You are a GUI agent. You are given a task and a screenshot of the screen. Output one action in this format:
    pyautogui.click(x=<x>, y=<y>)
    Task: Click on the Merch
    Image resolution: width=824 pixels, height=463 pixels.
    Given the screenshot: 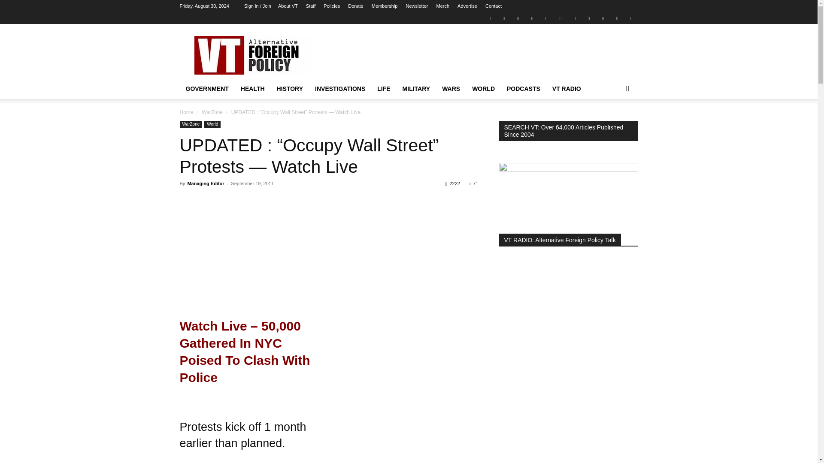 What is the action you would take?
    pyautogui.click(x=442, y=6)
    